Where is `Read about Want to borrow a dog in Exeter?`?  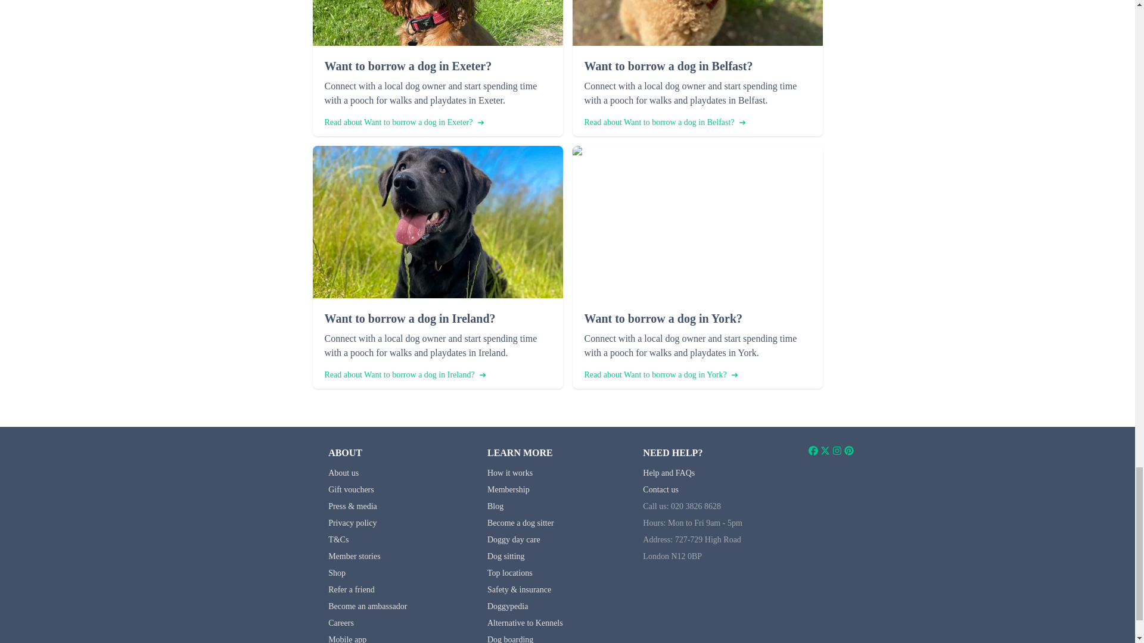
Read about Want to borrow a dog in Exeter? is located at coordinates (403, 123).